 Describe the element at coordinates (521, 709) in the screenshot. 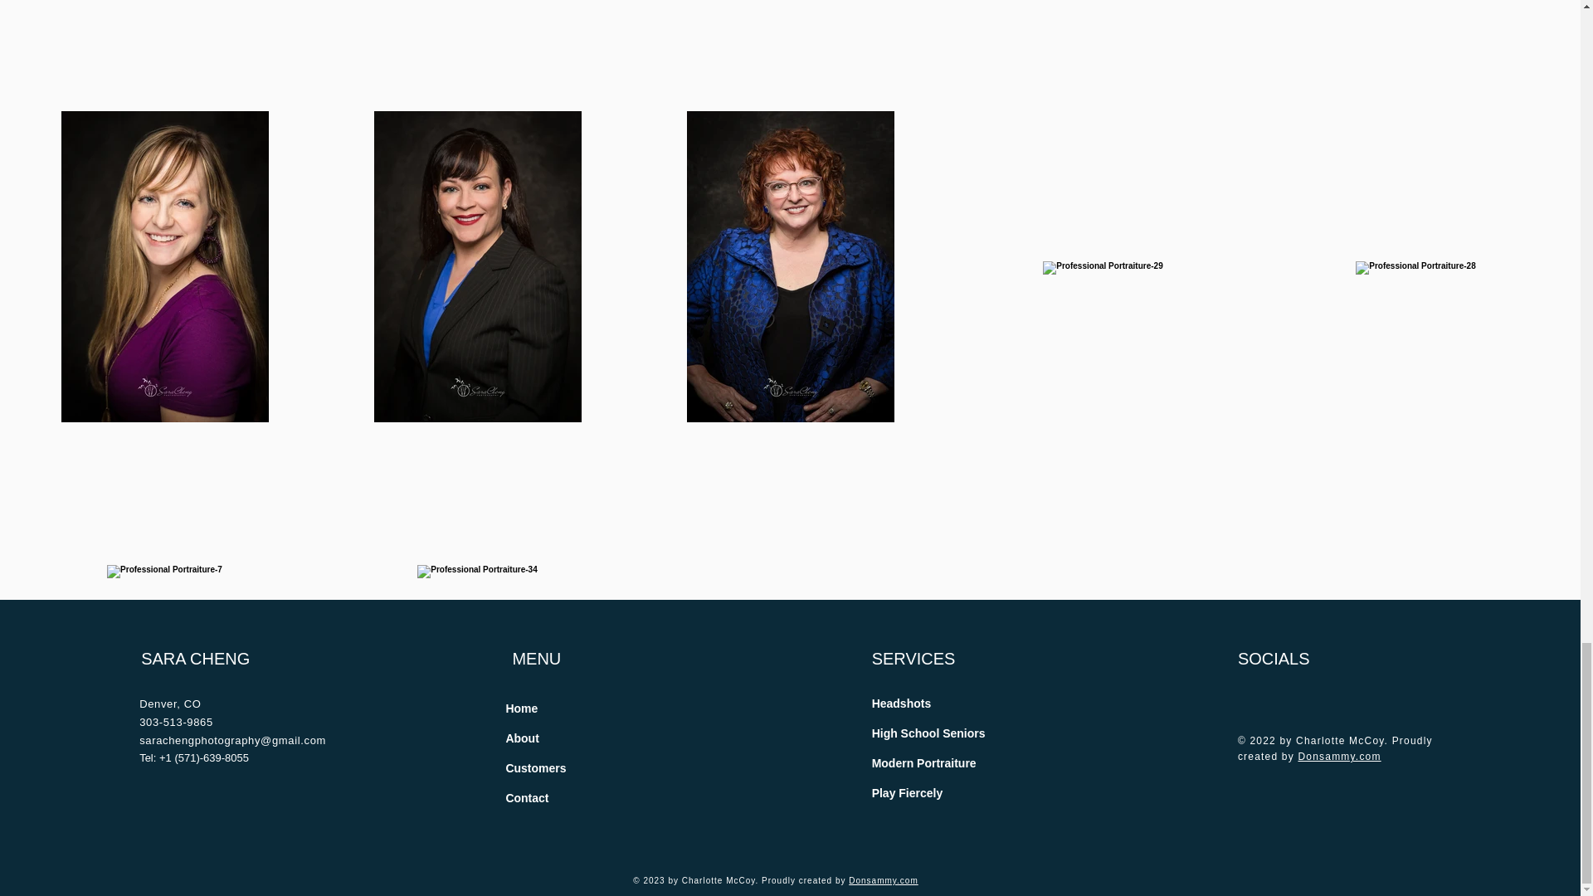

I see `Home` at that location.